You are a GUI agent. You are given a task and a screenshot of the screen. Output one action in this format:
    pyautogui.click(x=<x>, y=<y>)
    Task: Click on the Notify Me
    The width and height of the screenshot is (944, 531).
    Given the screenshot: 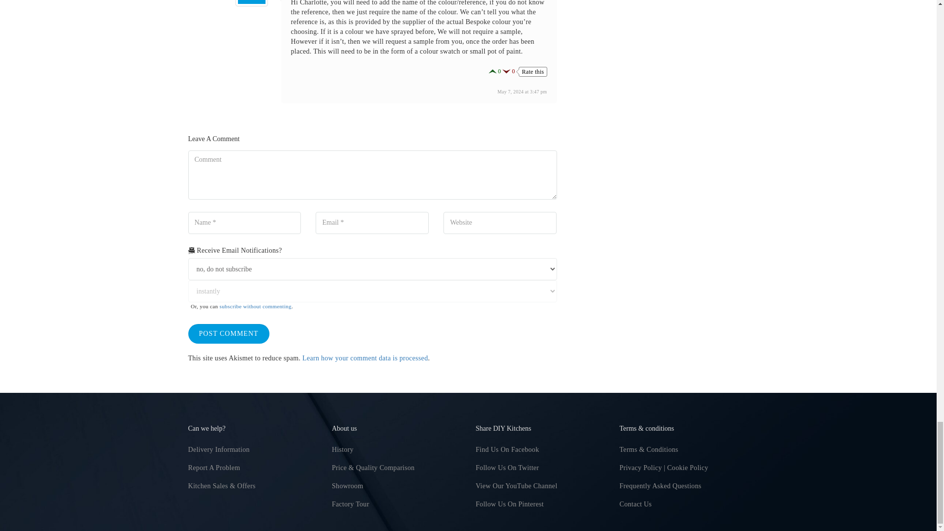 What is the action you would take?
    pyautogui.click(x=372, y=291)
    